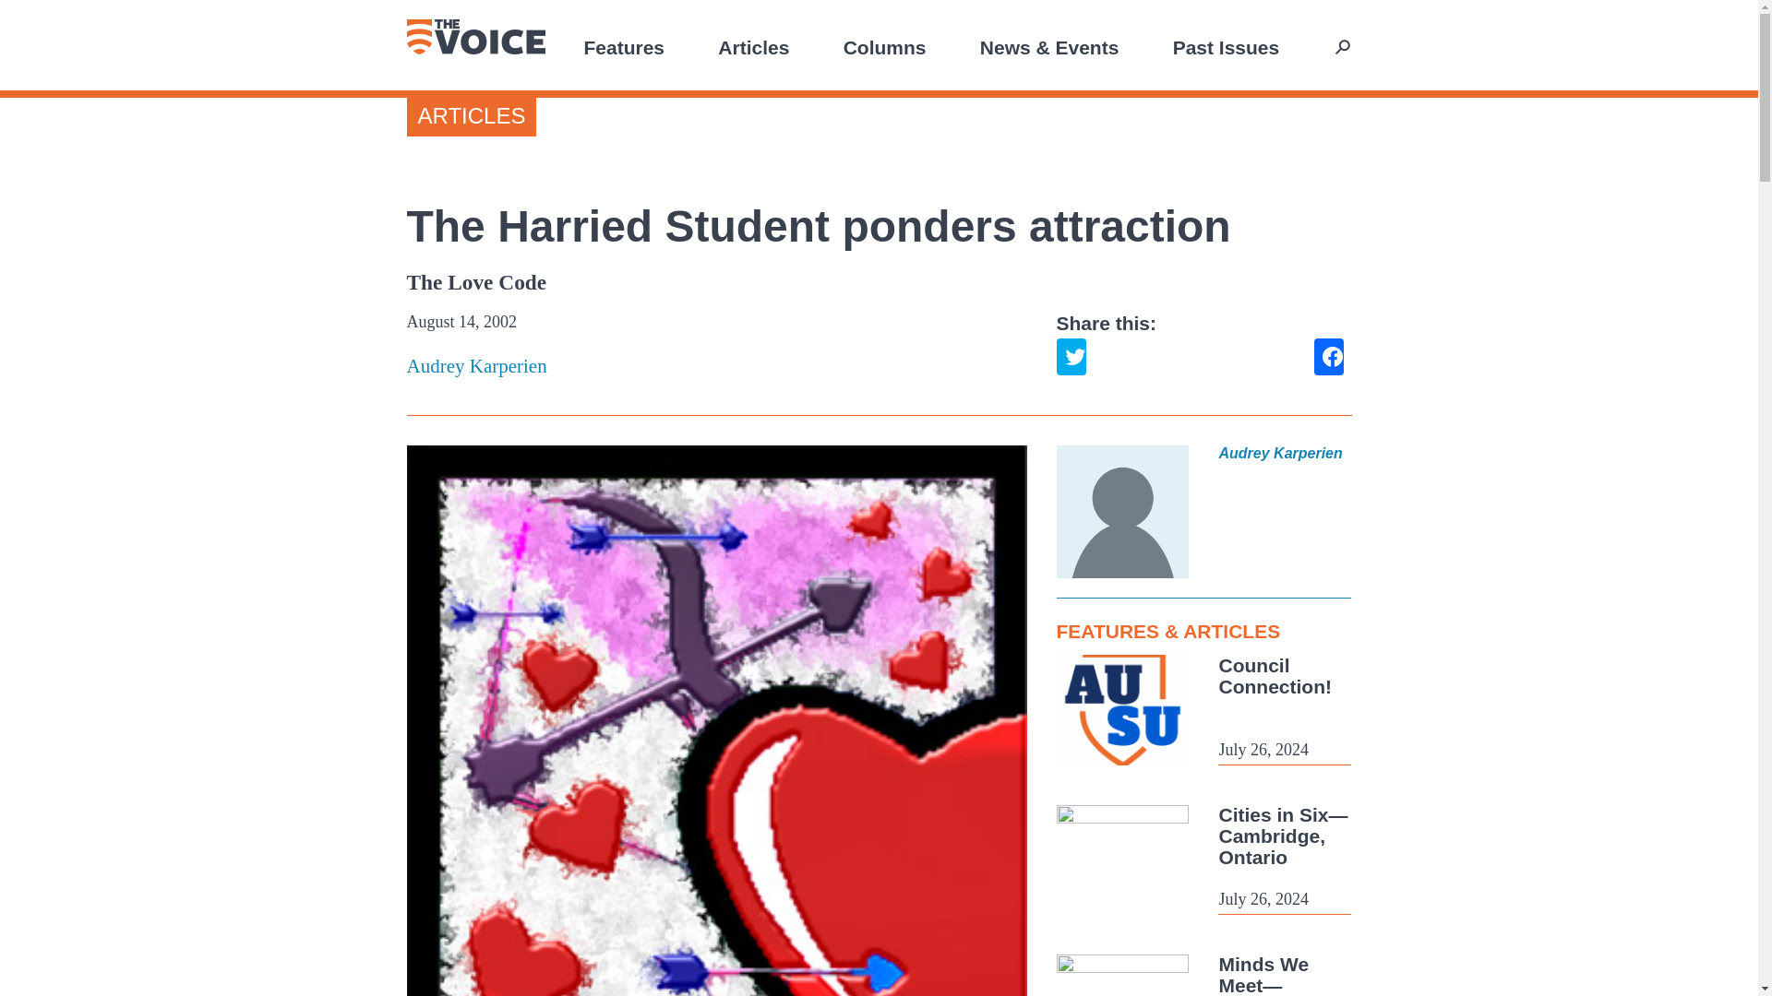  What do you see at coordinates (715, 366) in the screenshot?
I see `Audrey Karperien` at bounding box center [715, 366].